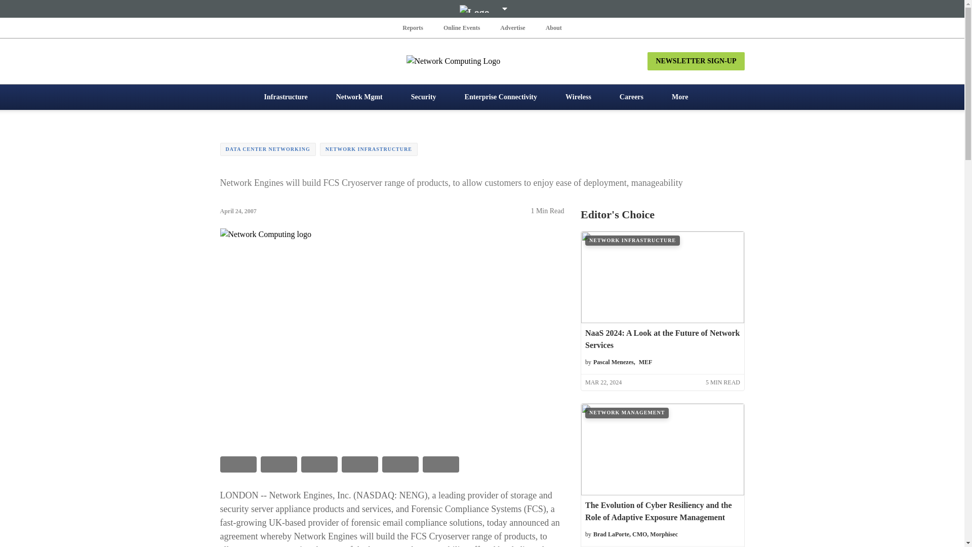  I want to click on Advertise, so click(512, 27).